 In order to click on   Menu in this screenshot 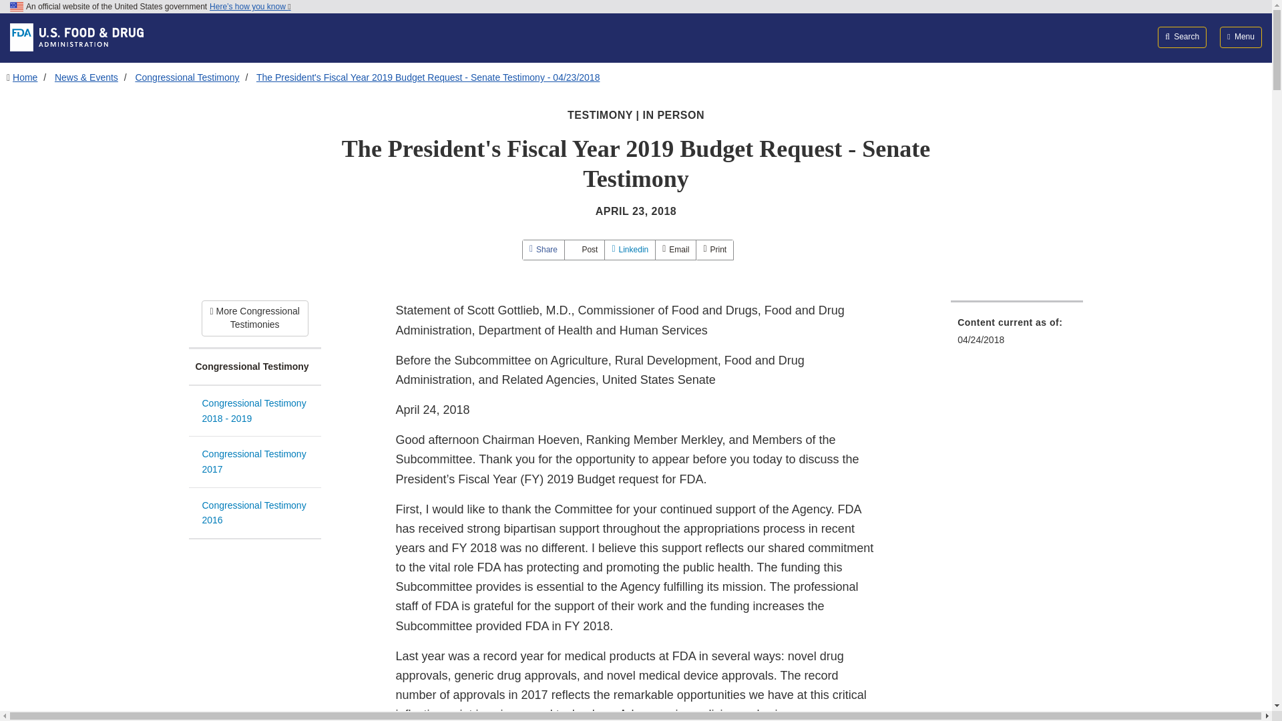, I will do `click(1241, 37)`.